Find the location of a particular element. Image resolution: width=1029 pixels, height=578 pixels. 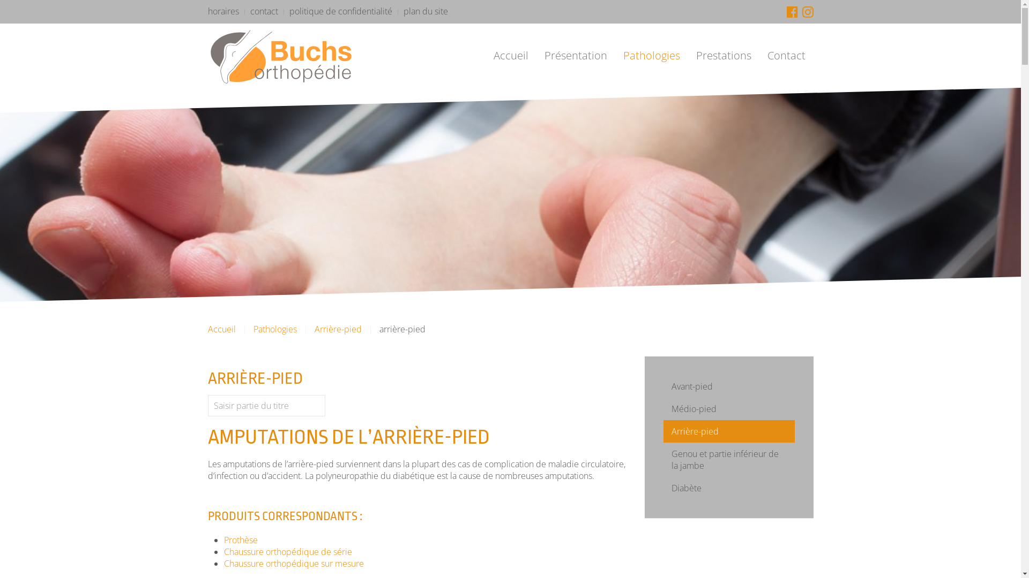

contact is located at coordinates (264, 11).